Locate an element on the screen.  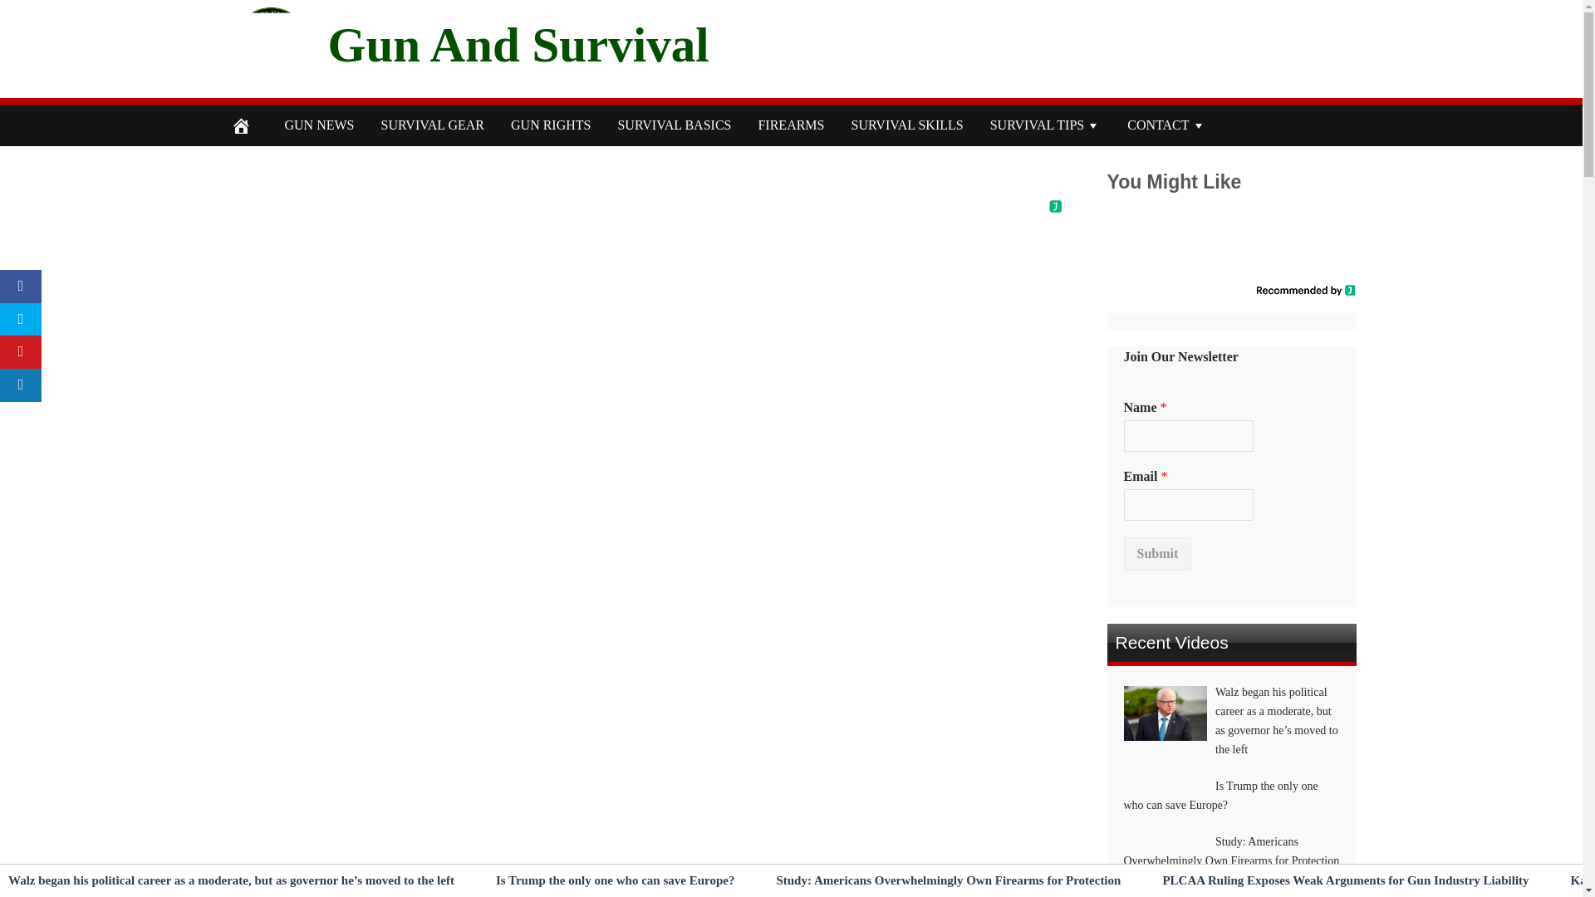
GUN NEWS is located at coordinates (319, 125).